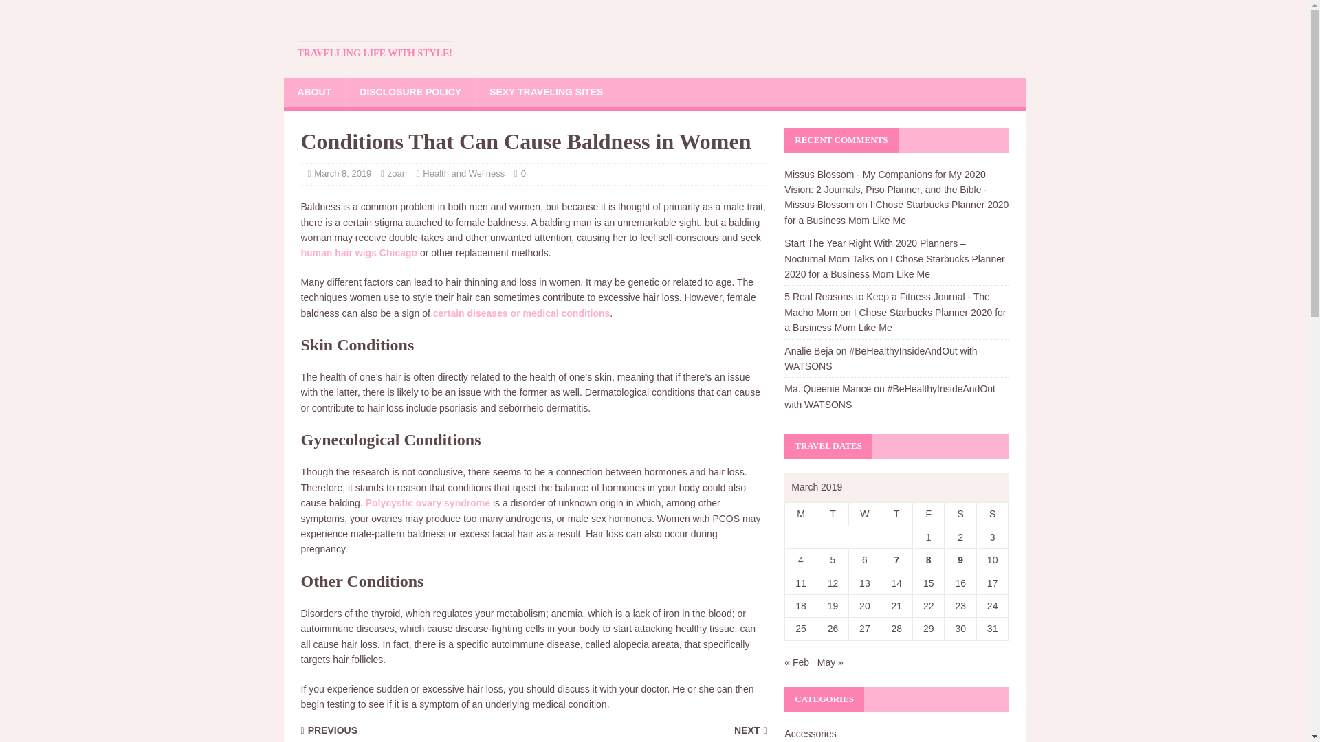  What do you see at coordinates (929, 514) in the screenshot?
I see `Friday` at bounding box center [929, 514].